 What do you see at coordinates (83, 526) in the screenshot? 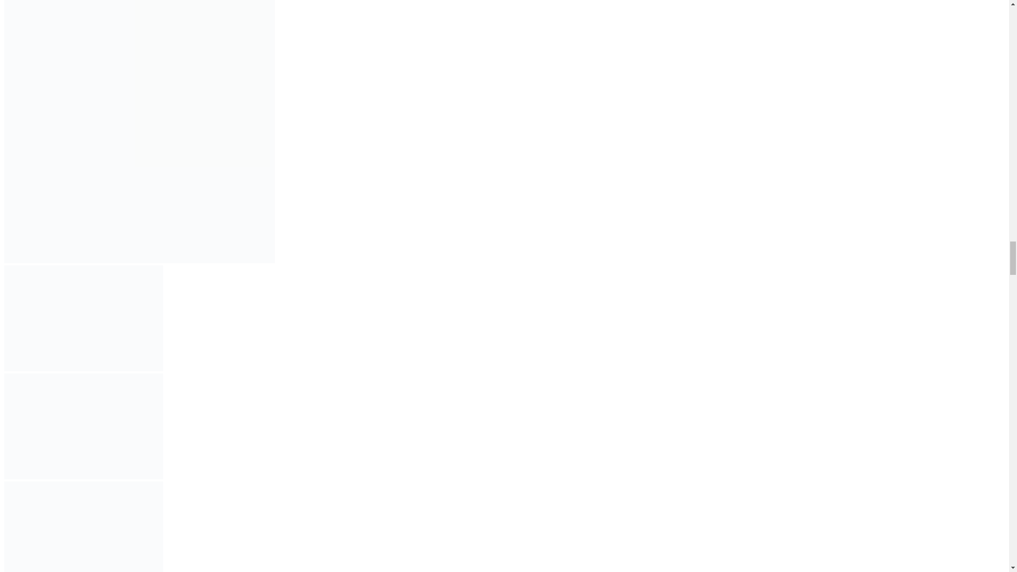
I see `Seychelles inner islands mahe constance ephelia resort12` at bounding box center [83, 526].